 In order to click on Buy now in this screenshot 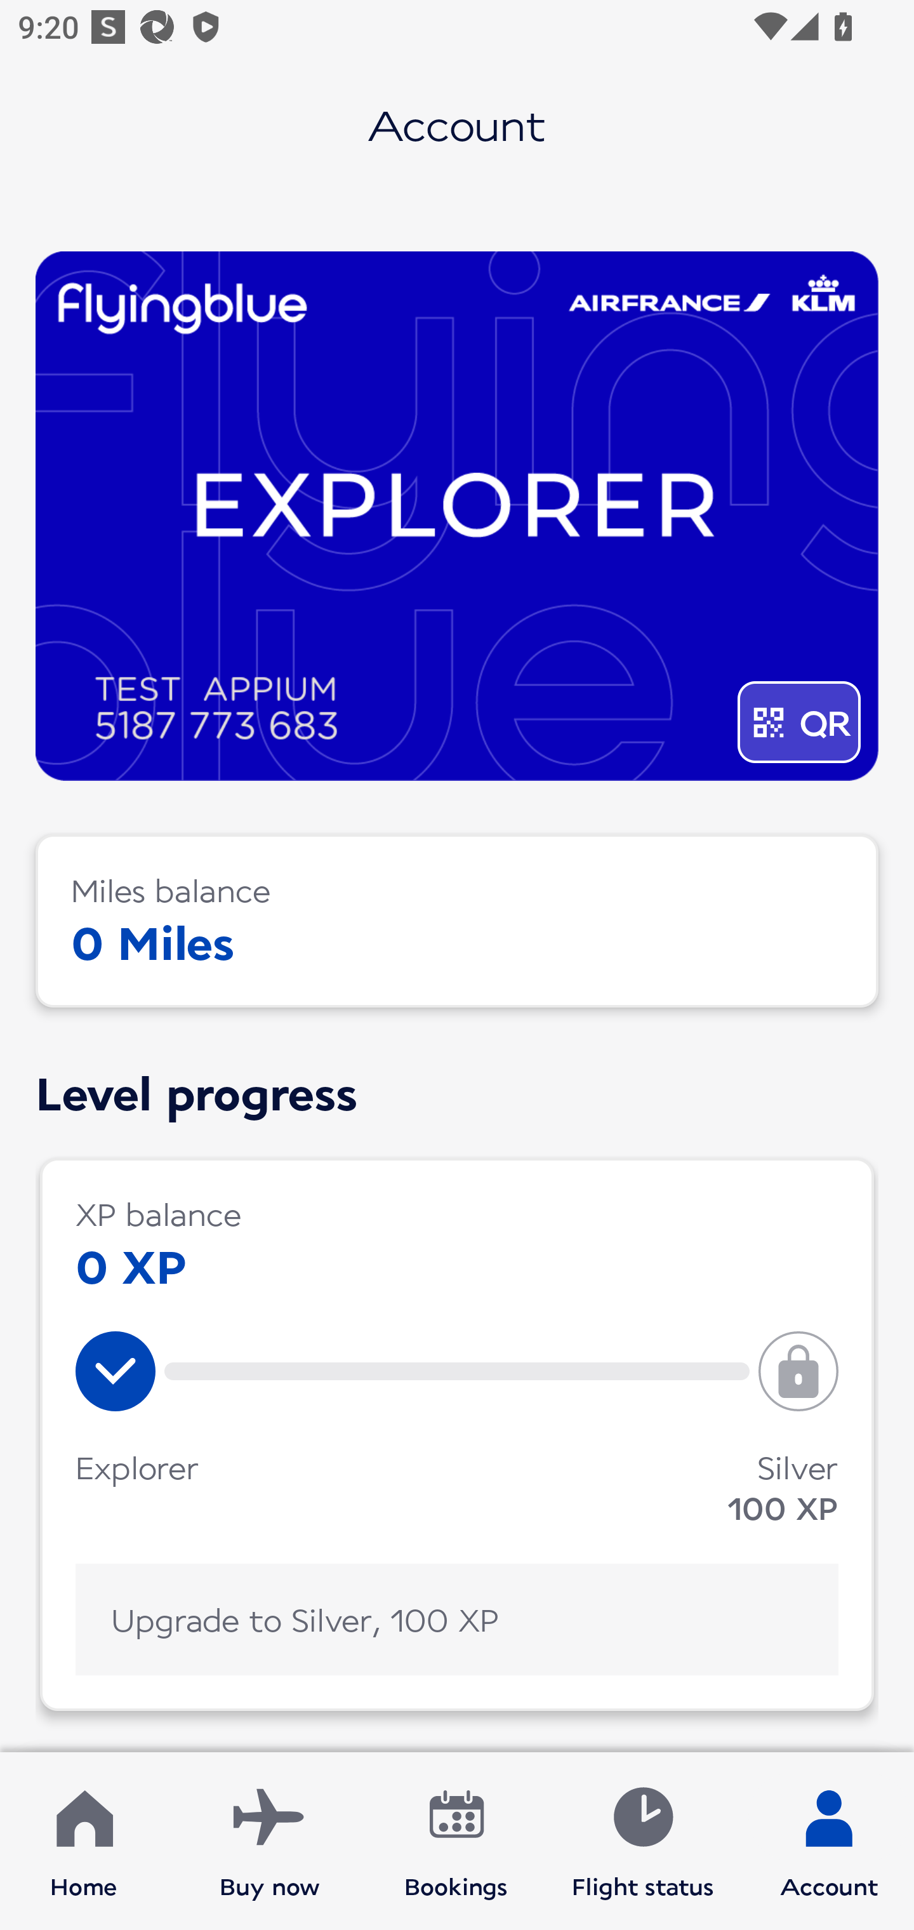, I will do `click(270, 1841)`.